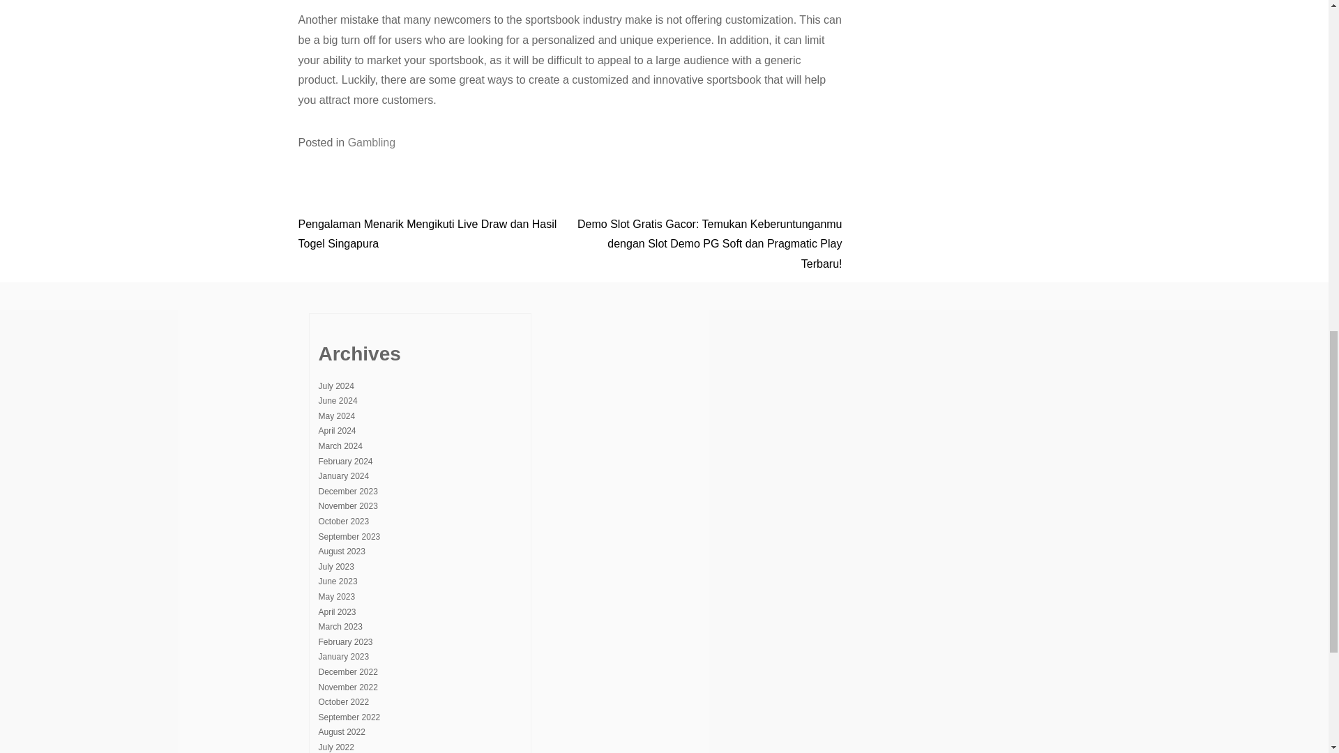 The width and height of the screenshot is (1339, 753). What do you see at coordinates (337, 431) in the screenshot?
I see `April 2024` at bounding box center [337, 431].